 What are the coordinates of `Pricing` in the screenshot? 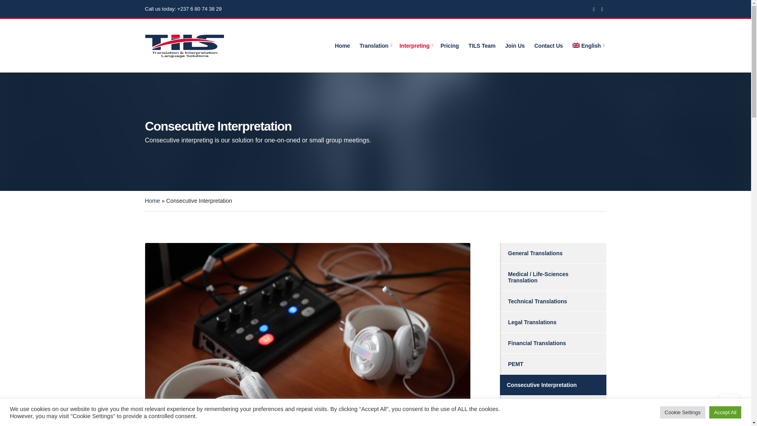 It's located at (449, 46).